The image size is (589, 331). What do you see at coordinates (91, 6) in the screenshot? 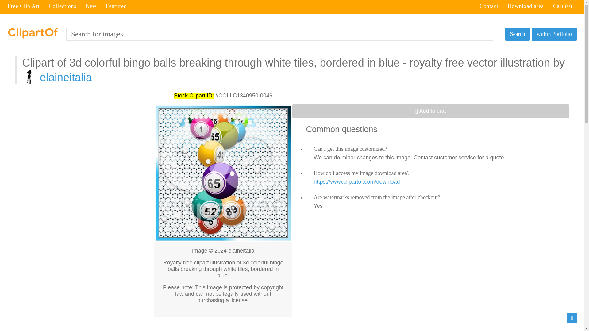
I see `New` at bounding box center [91, 6].